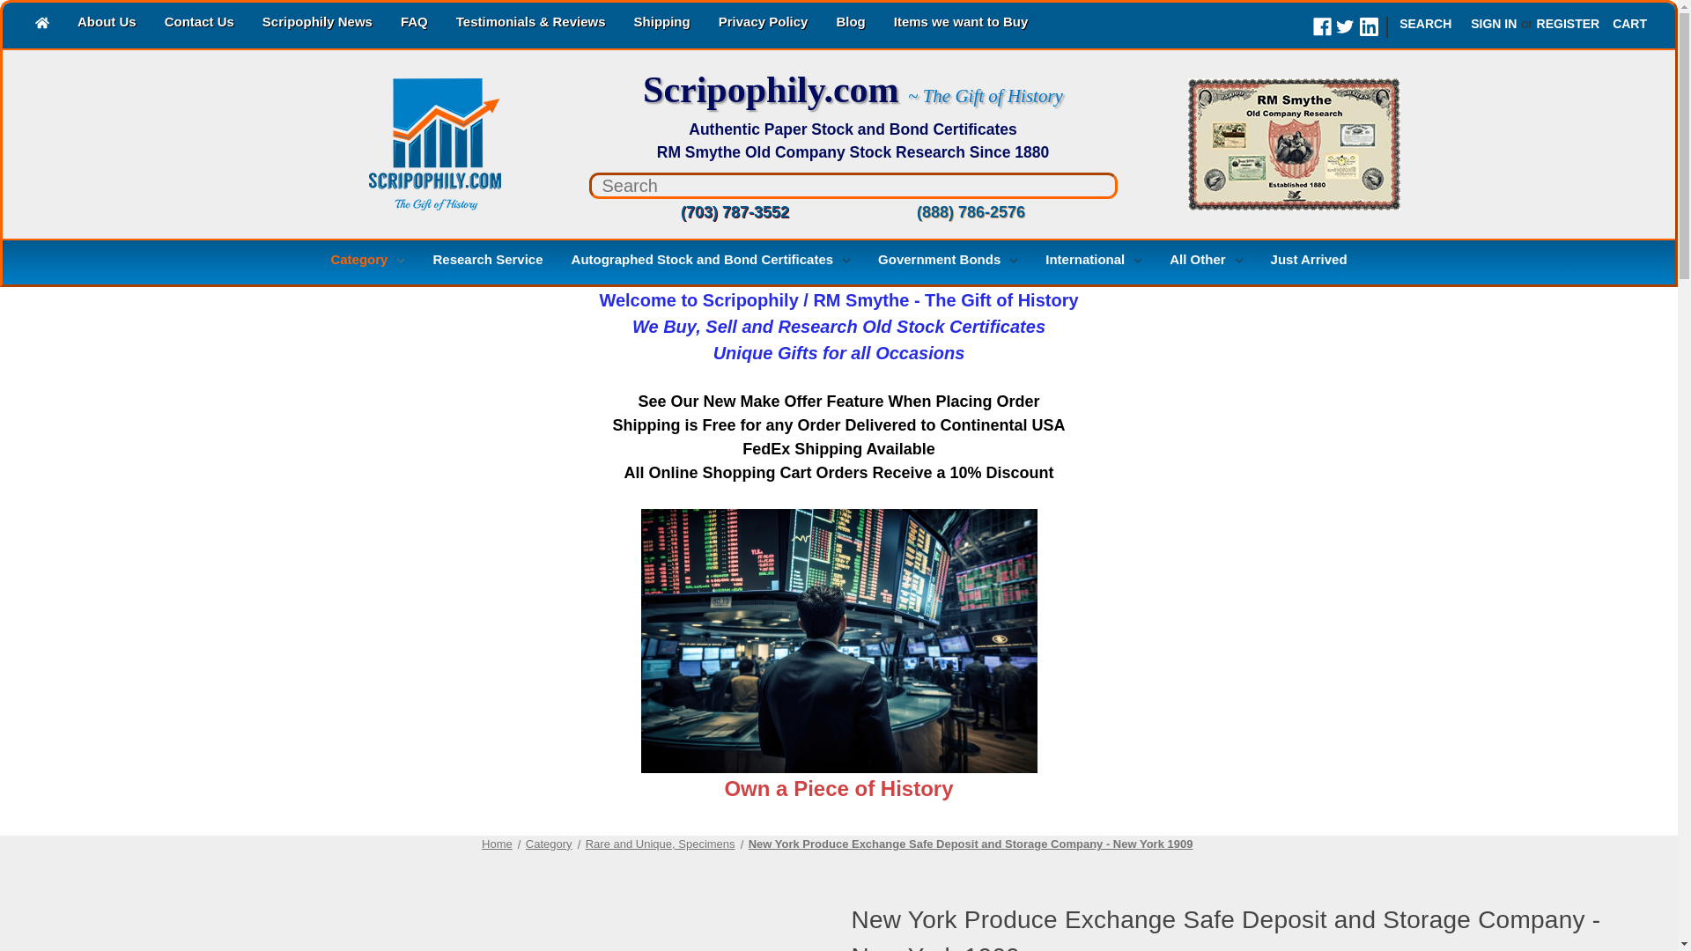 This screenshot has height=951, width=1691. Describe the element at coordinates (851, 24) in the screenshot. I see `Blog` at that location.